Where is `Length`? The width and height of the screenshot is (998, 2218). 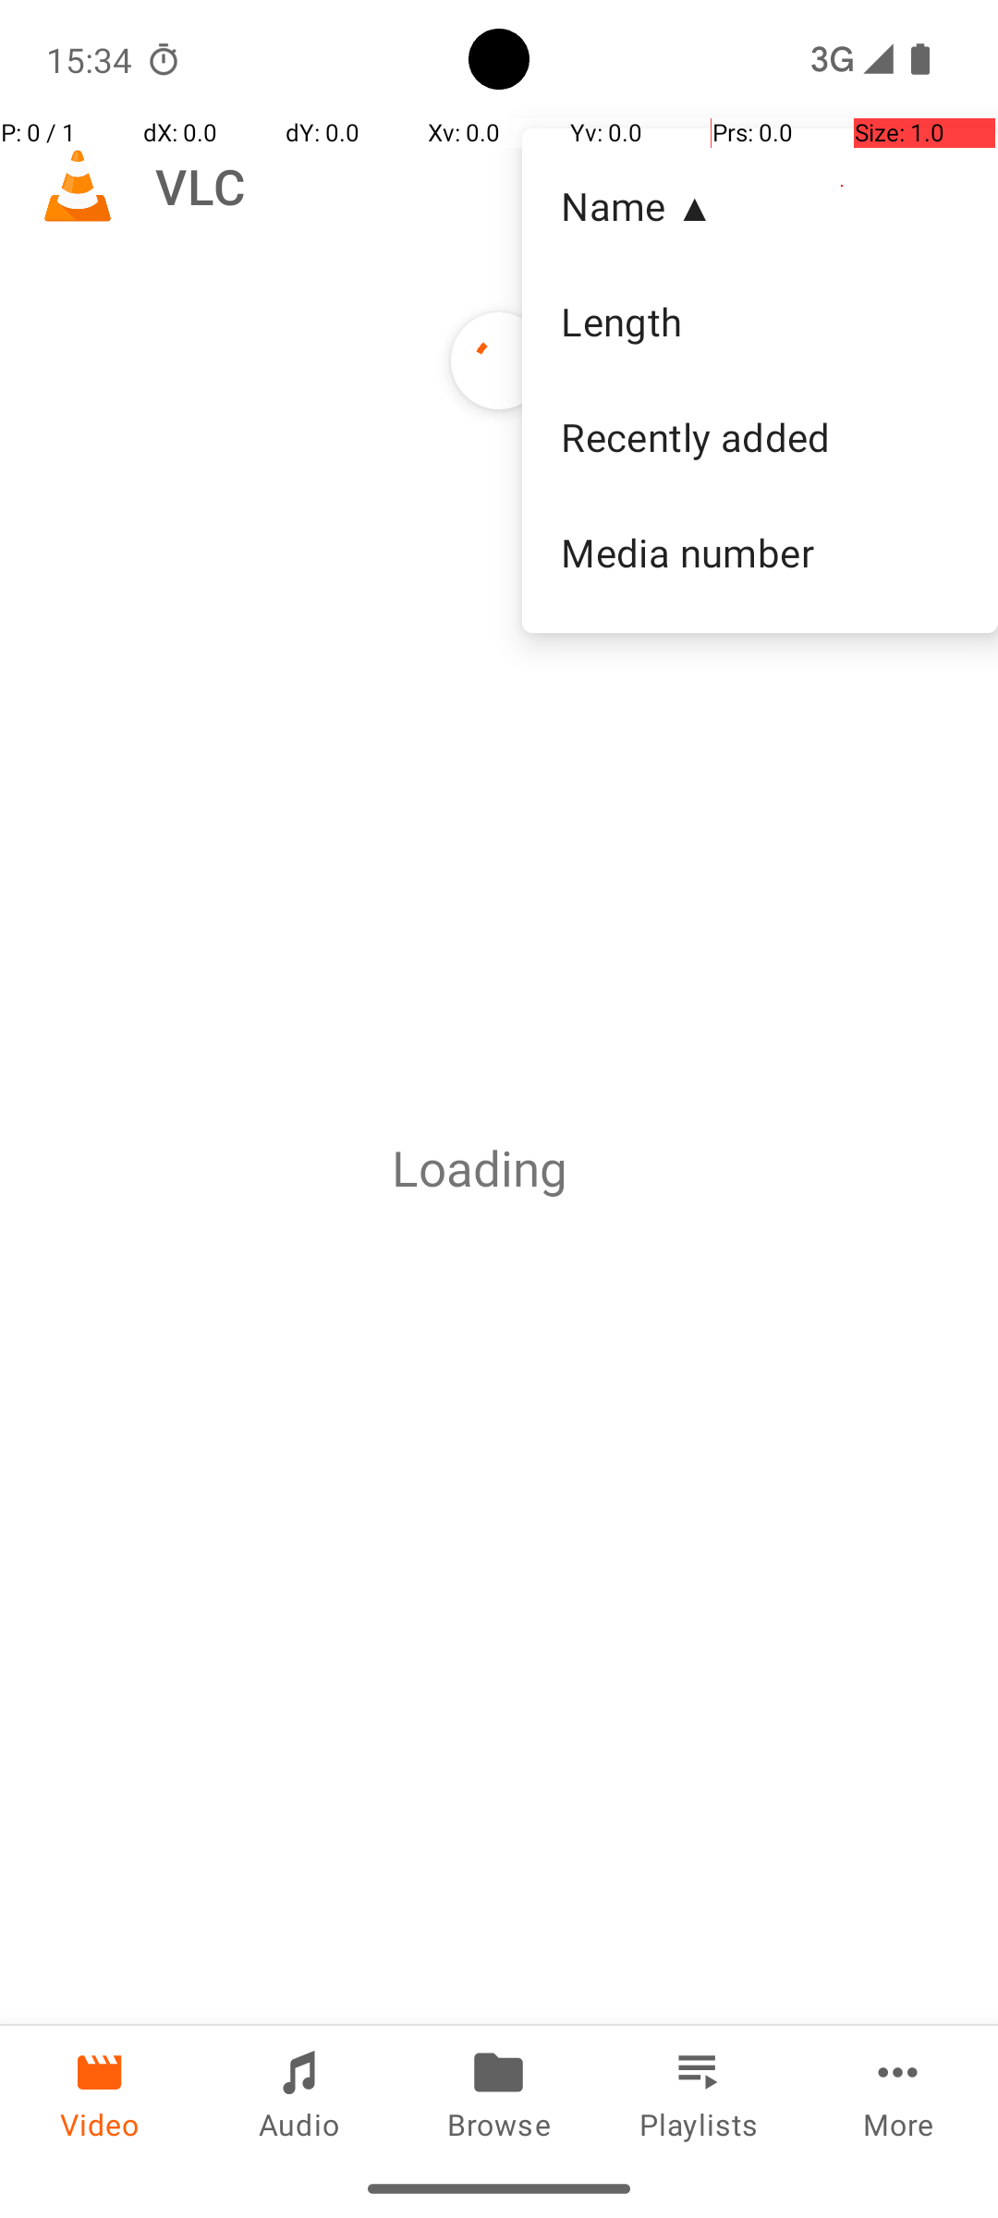 Length is located at coordinates (760, 322).